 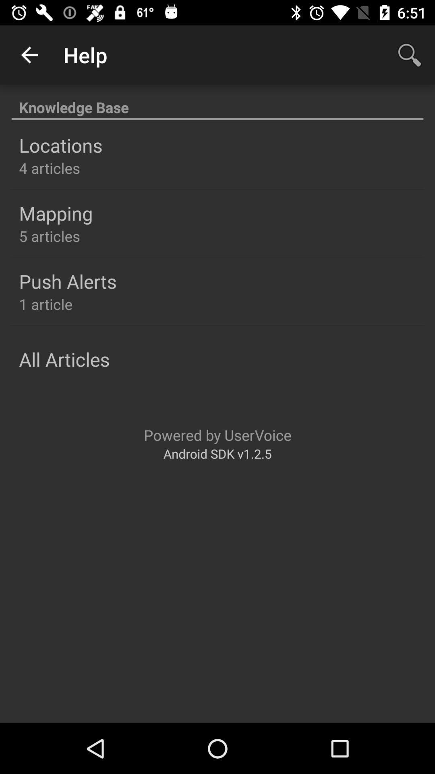 I want to click on open the icon next to the help app, so click(x=29, y=55).